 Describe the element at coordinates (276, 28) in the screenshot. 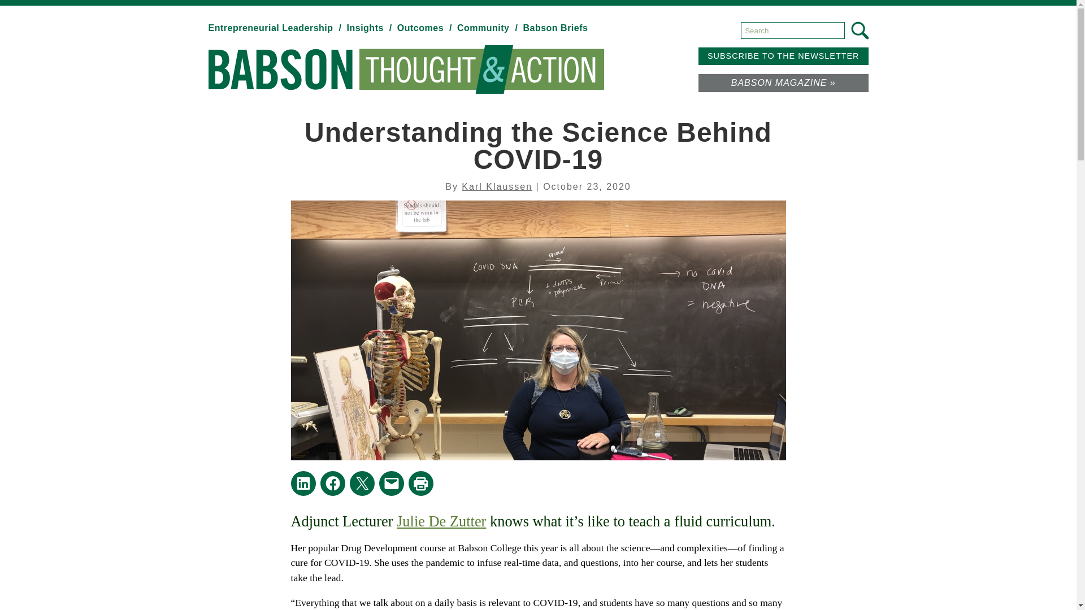

I see `View category: Entrepreneurial Leadership` at that location.